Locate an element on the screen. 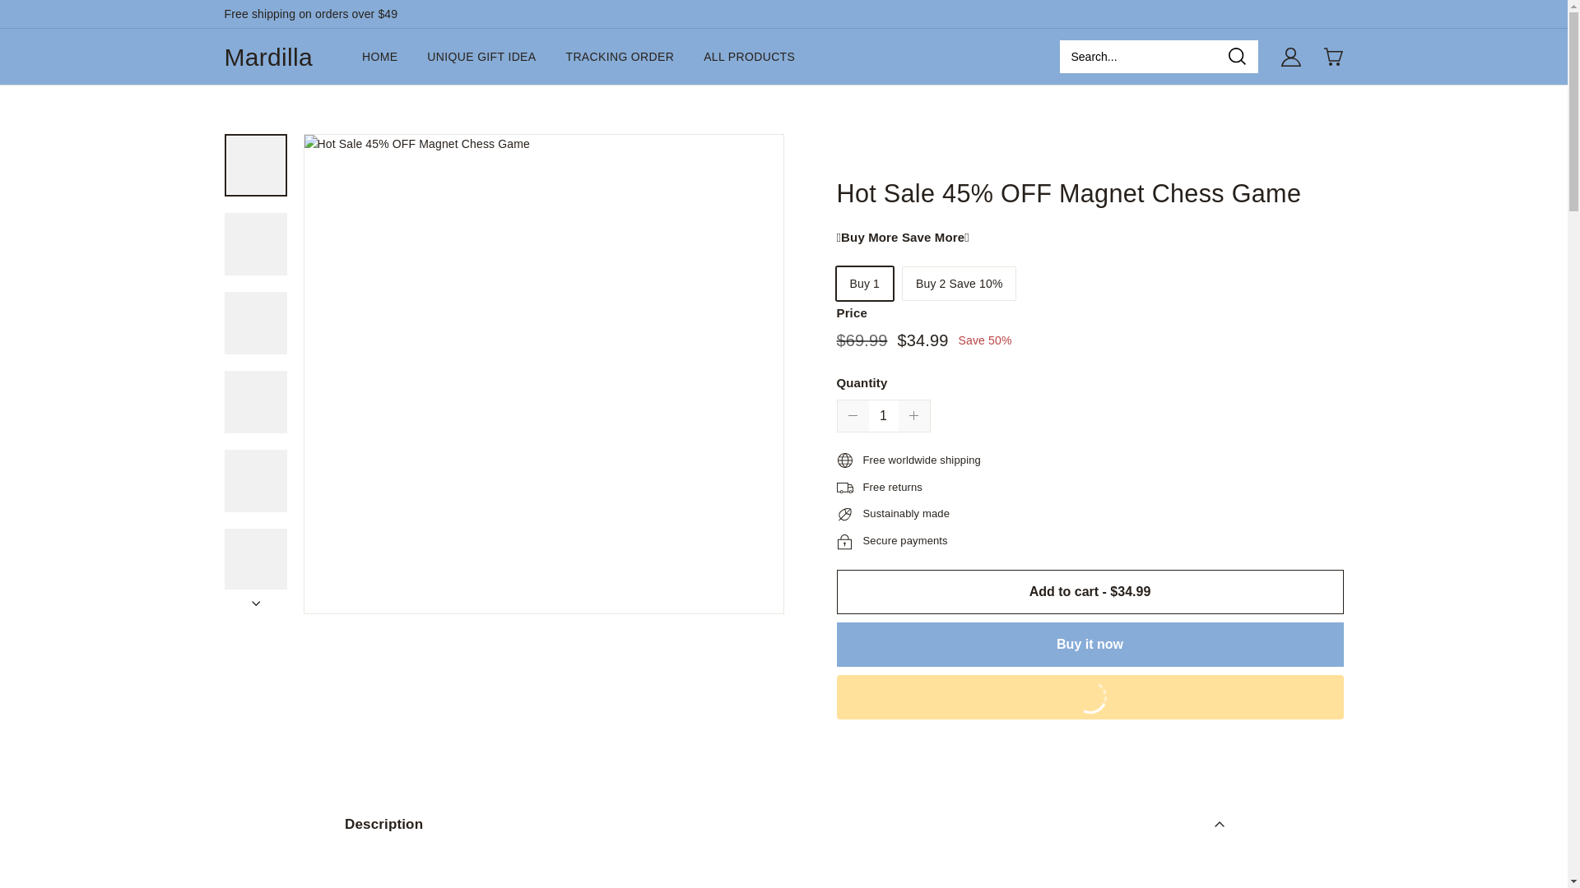  ALL PRODUCTS is located at coordinates (749, 57).